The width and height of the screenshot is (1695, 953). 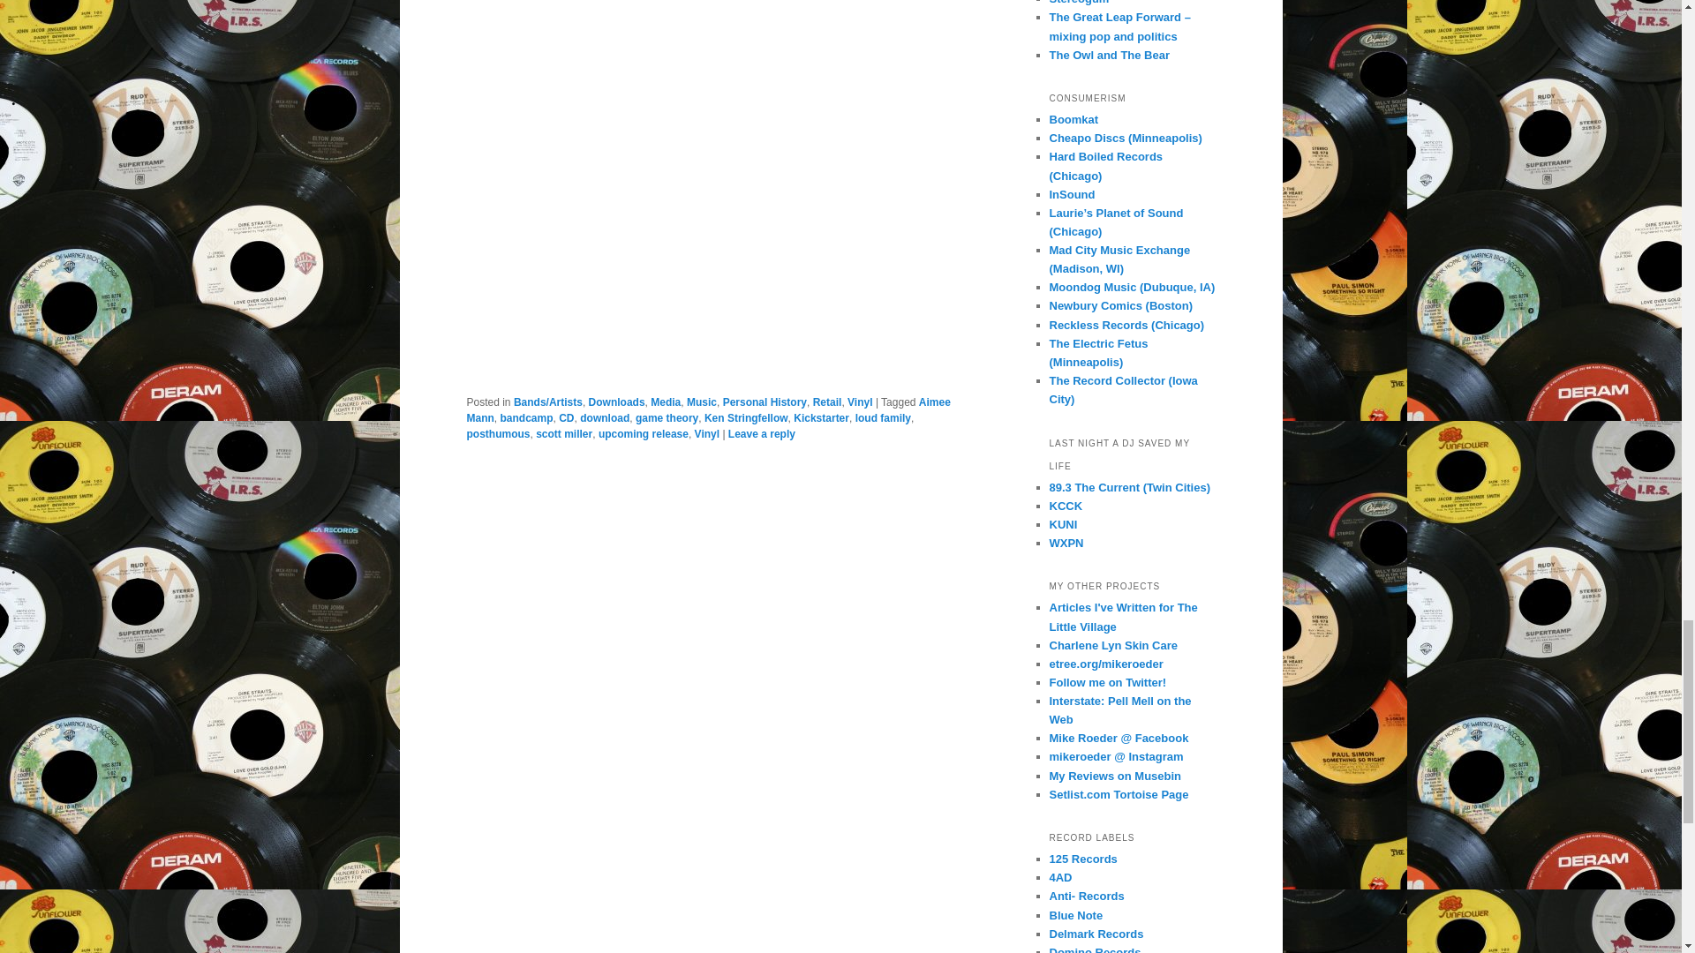 What do you see at coordinates (746, 417) in the screenshot?
I see `Ken Stringfellow` at bounding box center [746, 417].